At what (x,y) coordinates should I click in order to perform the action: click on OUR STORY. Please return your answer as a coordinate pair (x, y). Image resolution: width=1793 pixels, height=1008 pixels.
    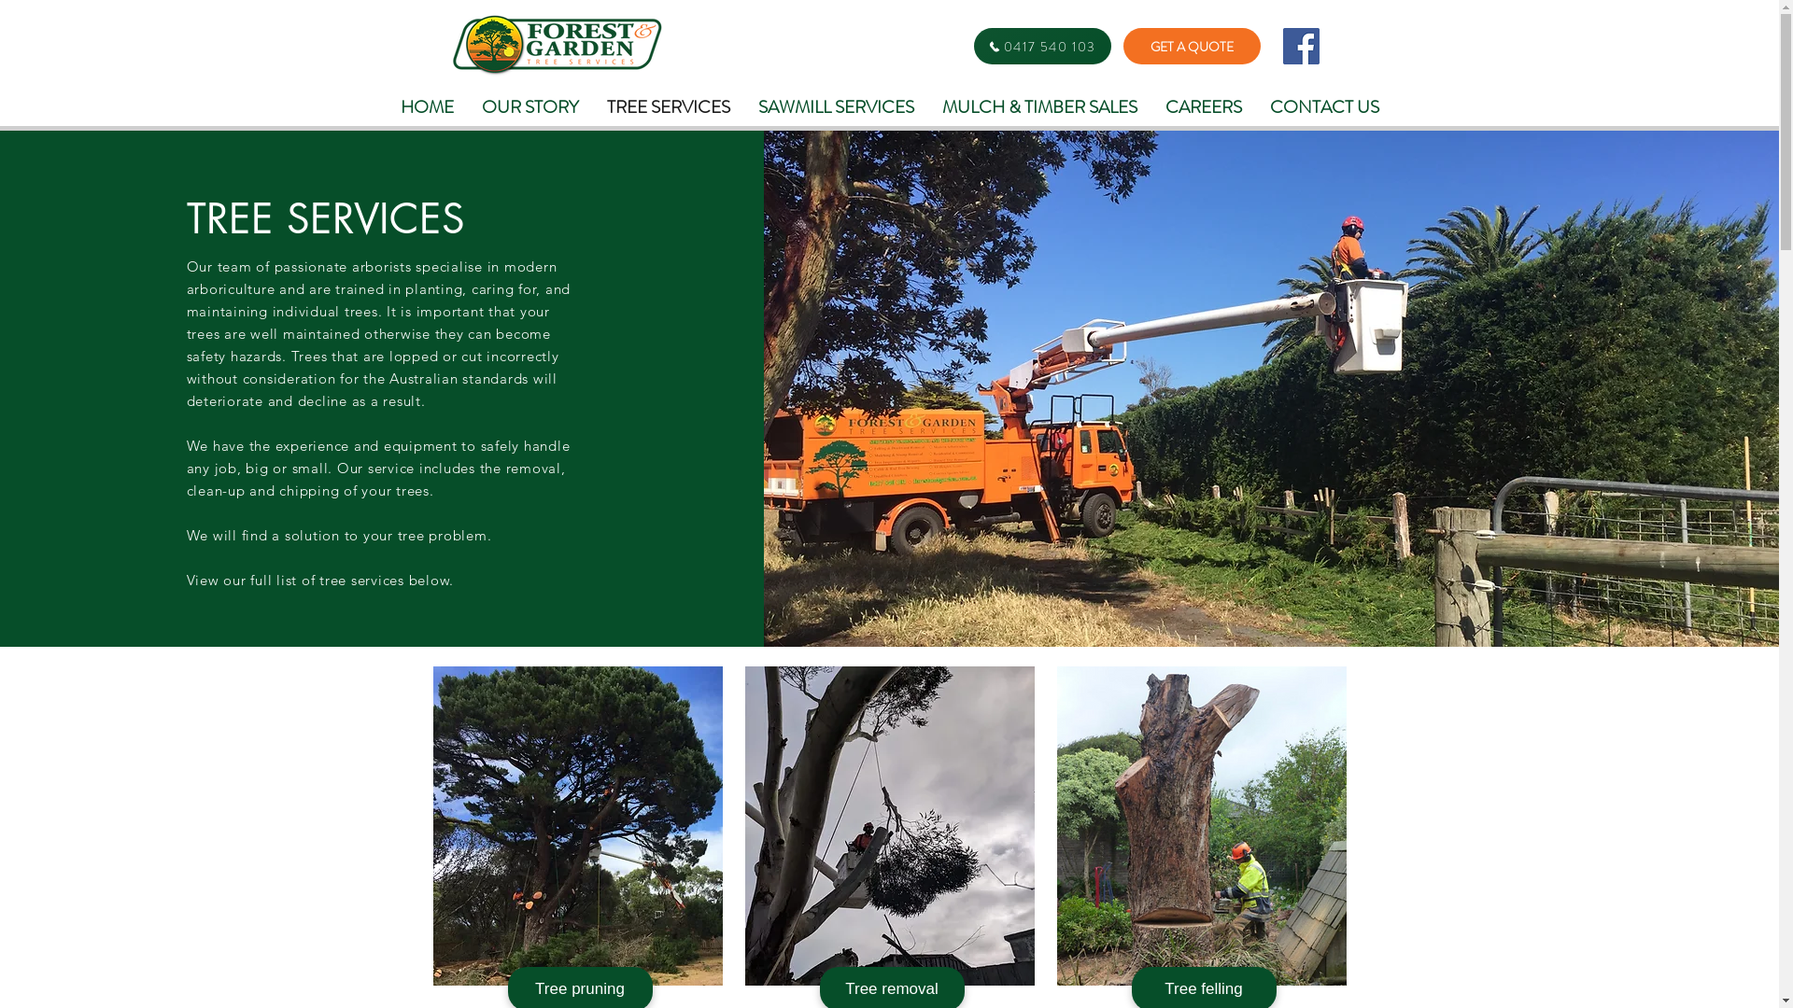
    Looking at the image, I should click on (529, 106).